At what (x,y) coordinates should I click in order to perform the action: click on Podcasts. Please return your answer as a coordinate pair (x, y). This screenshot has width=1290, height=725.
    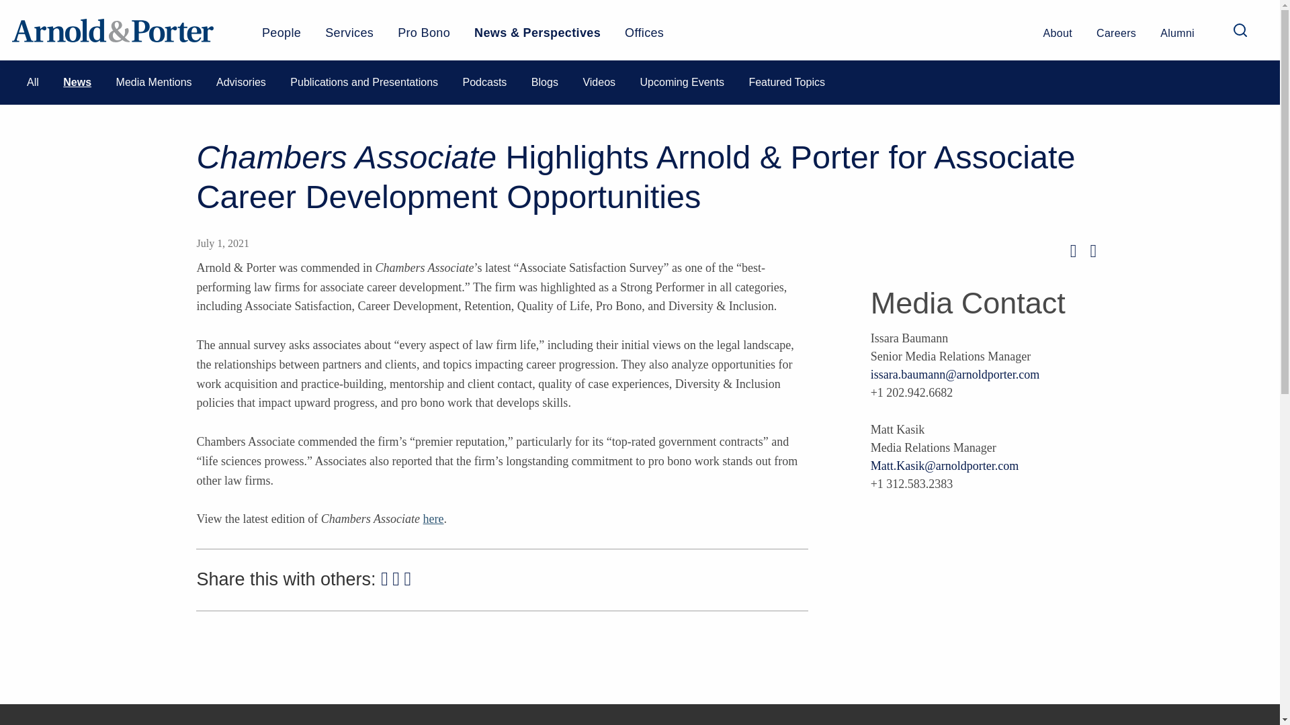
    Looking at the image, I should click on (485, 82).